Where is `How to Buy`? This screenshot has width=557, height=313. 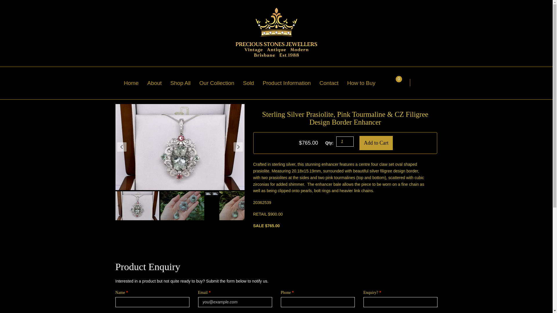 How to Buy is located at coordinates (366, 83).